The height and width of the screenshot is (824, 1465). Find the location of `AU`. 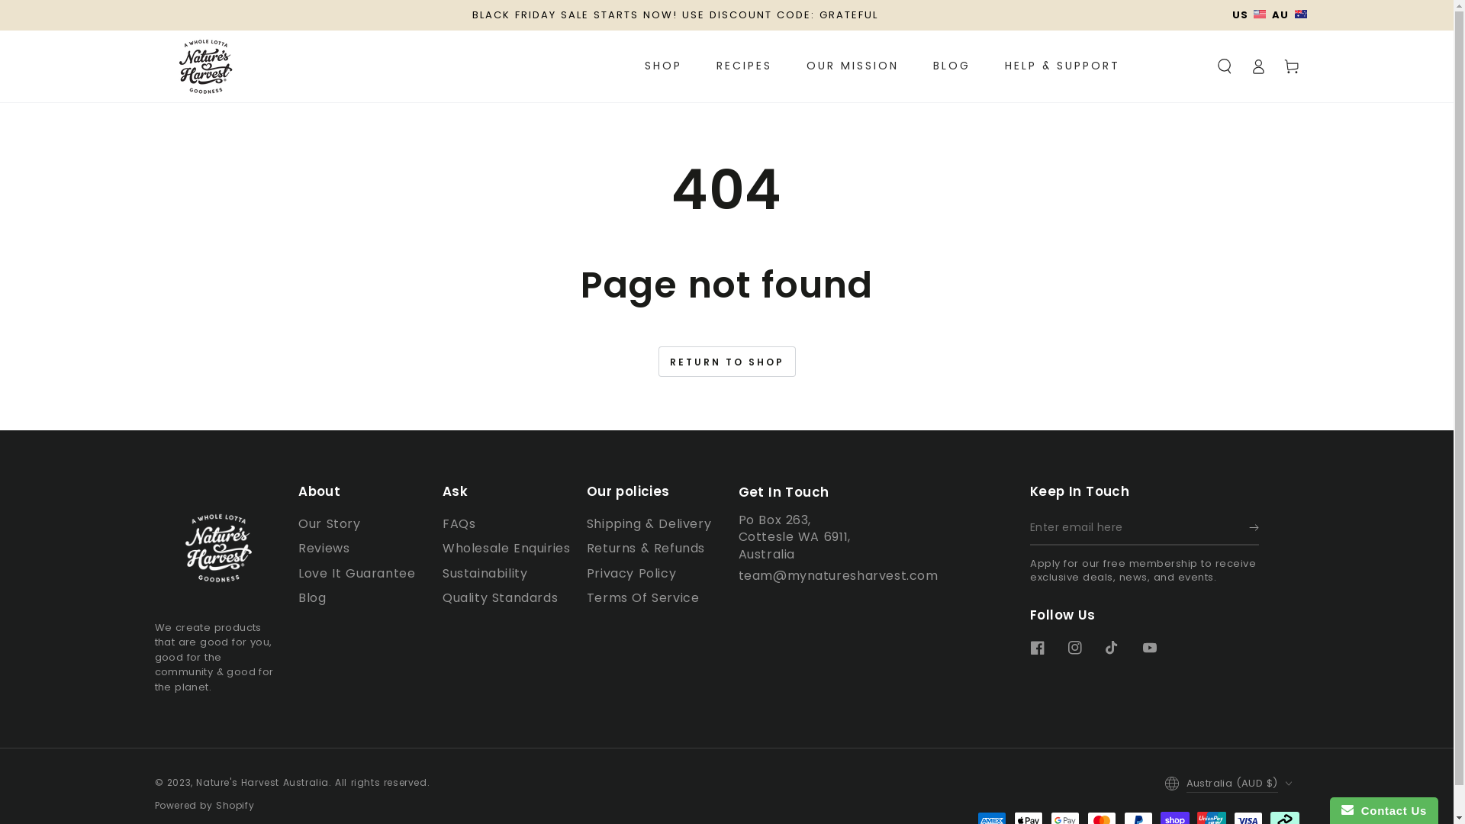

AU is located at coordinates (1286, 24).